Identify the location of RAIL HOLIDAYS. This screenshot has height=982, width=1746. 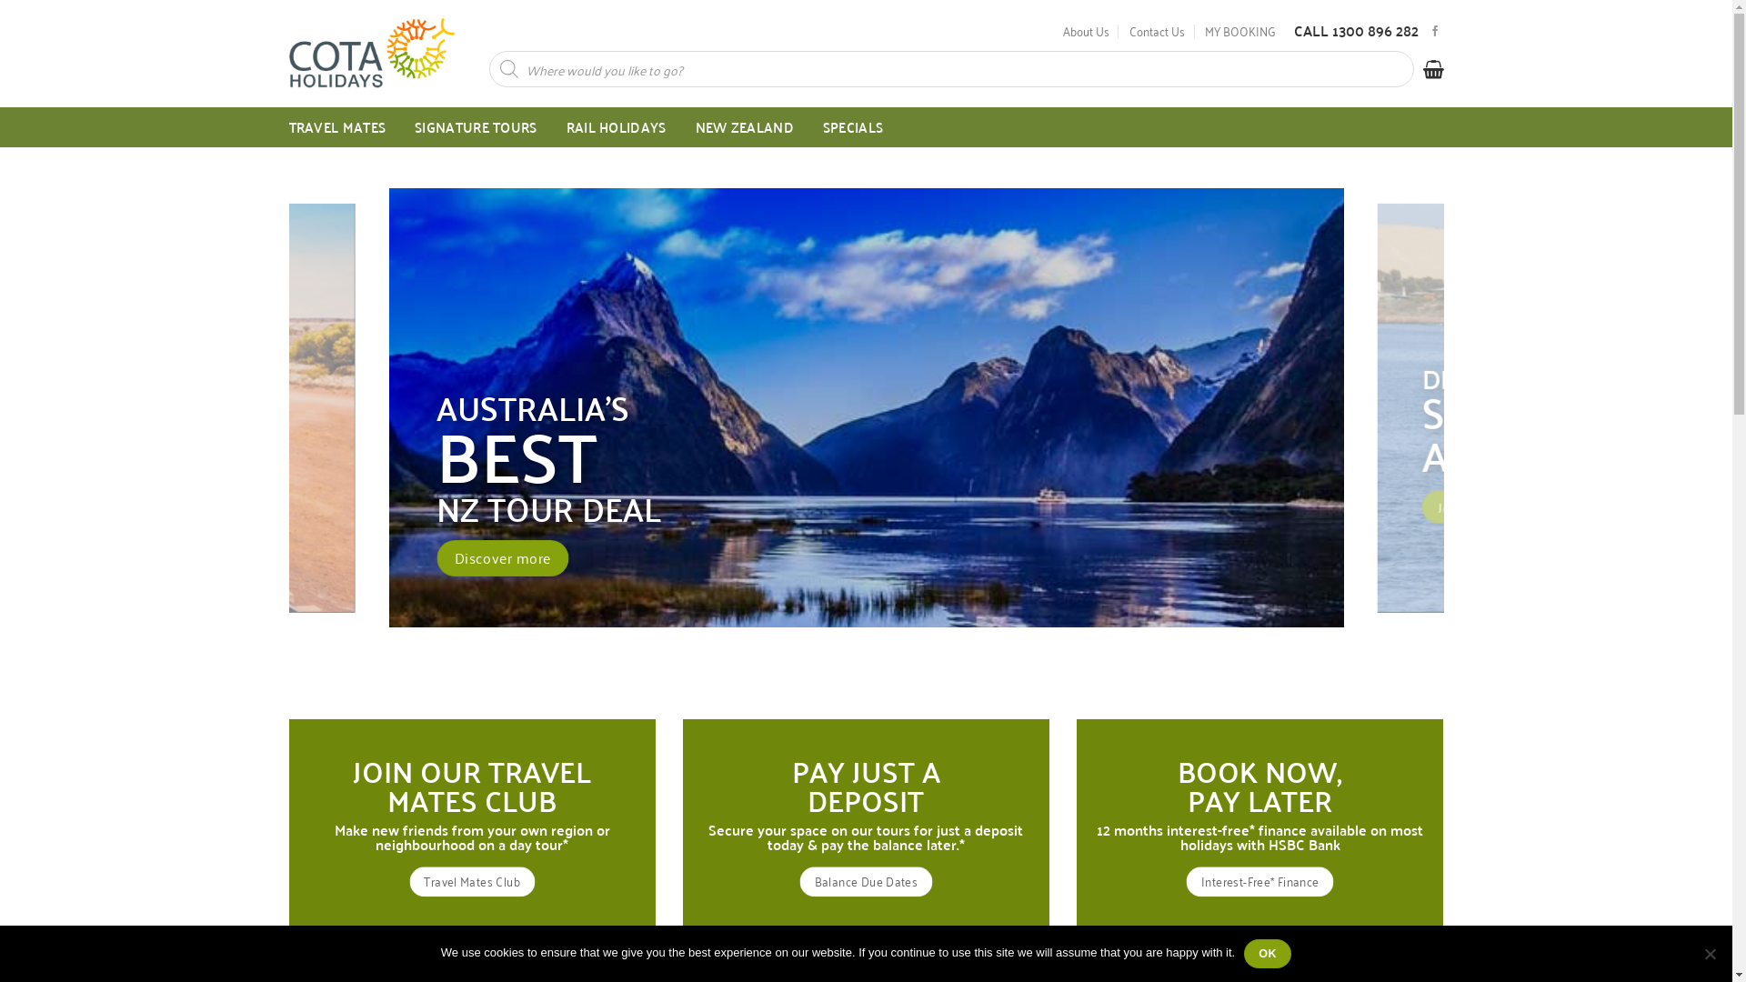
(617, 127).